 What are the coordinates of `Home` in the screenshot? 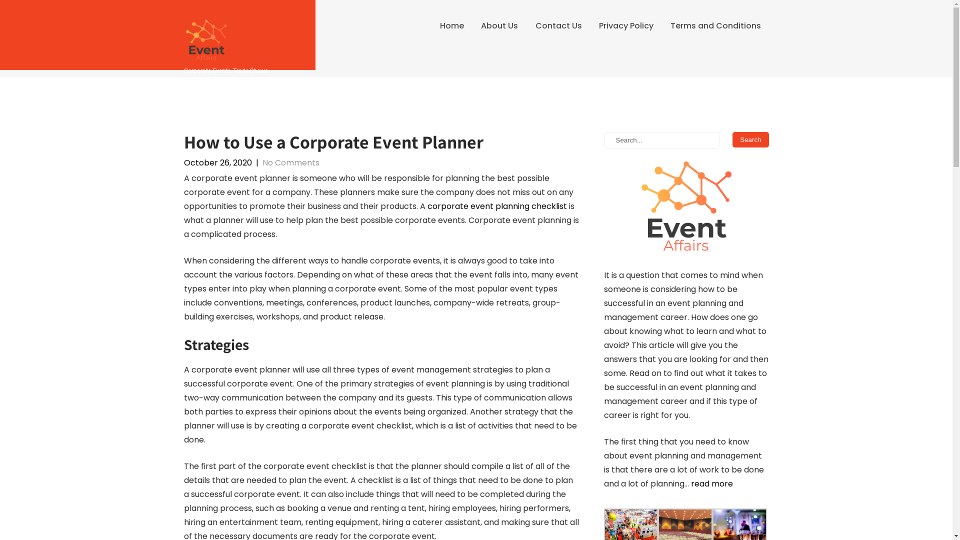 It's located at (452, 26).